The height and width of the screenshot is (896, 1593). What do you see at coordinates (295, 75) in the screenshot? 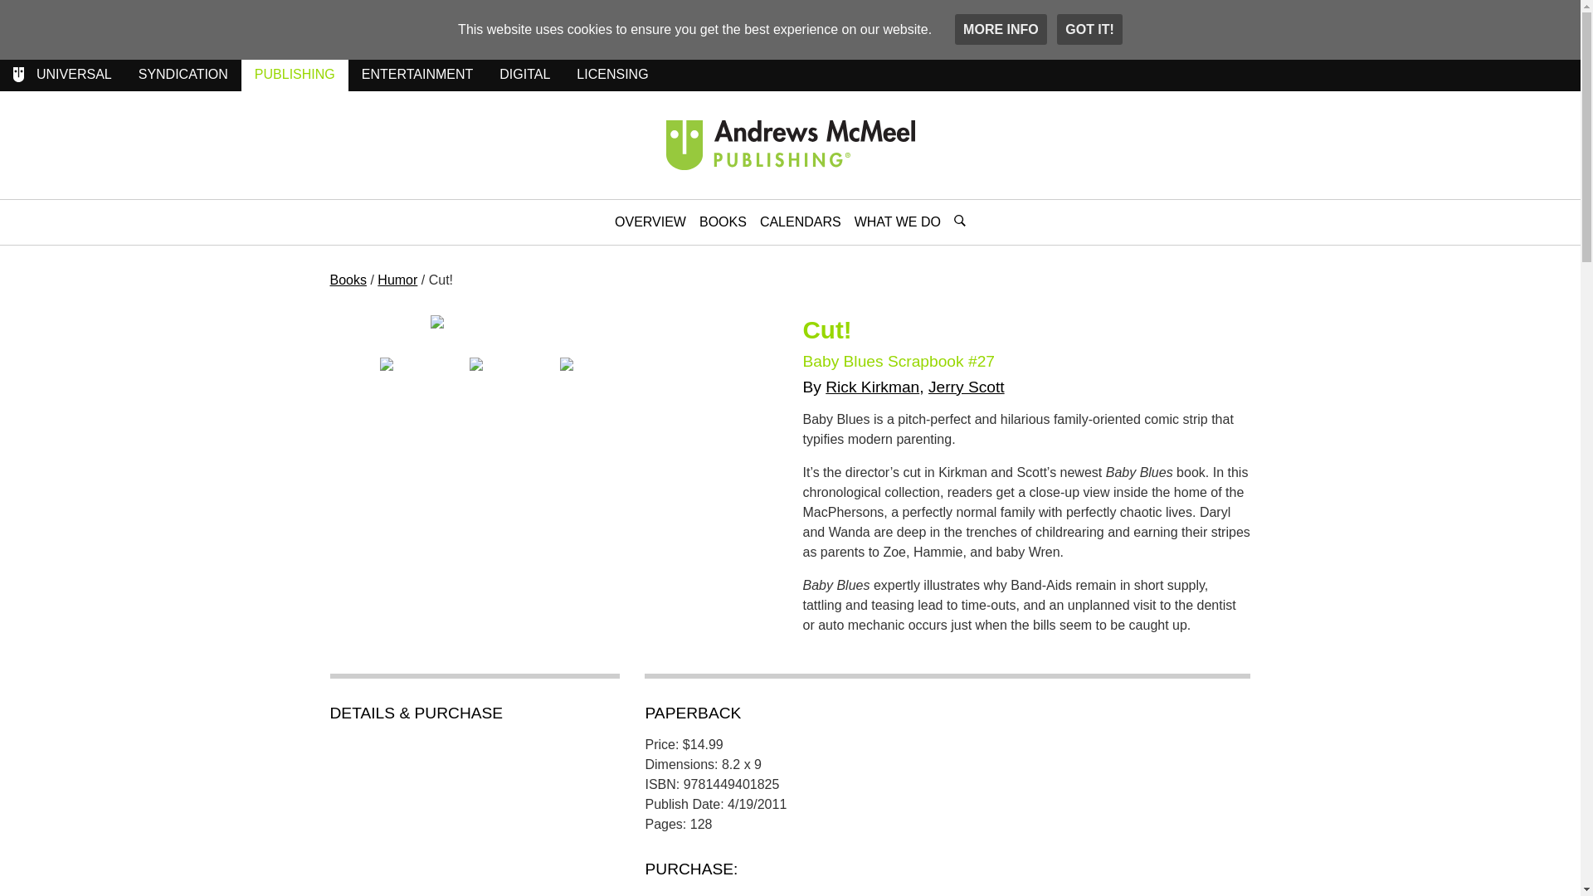
I see `PUBLISHING` at bounding box center [295, 75].